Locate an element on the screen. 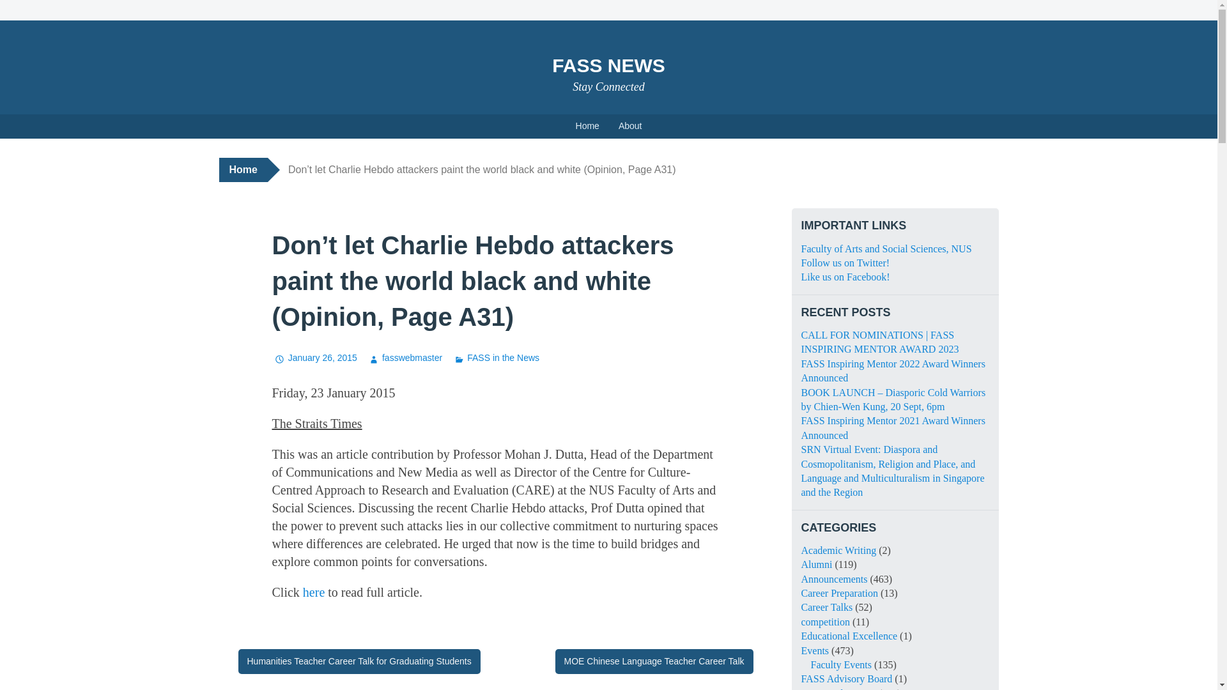  Career Talks is located at coordinates (827, 607).